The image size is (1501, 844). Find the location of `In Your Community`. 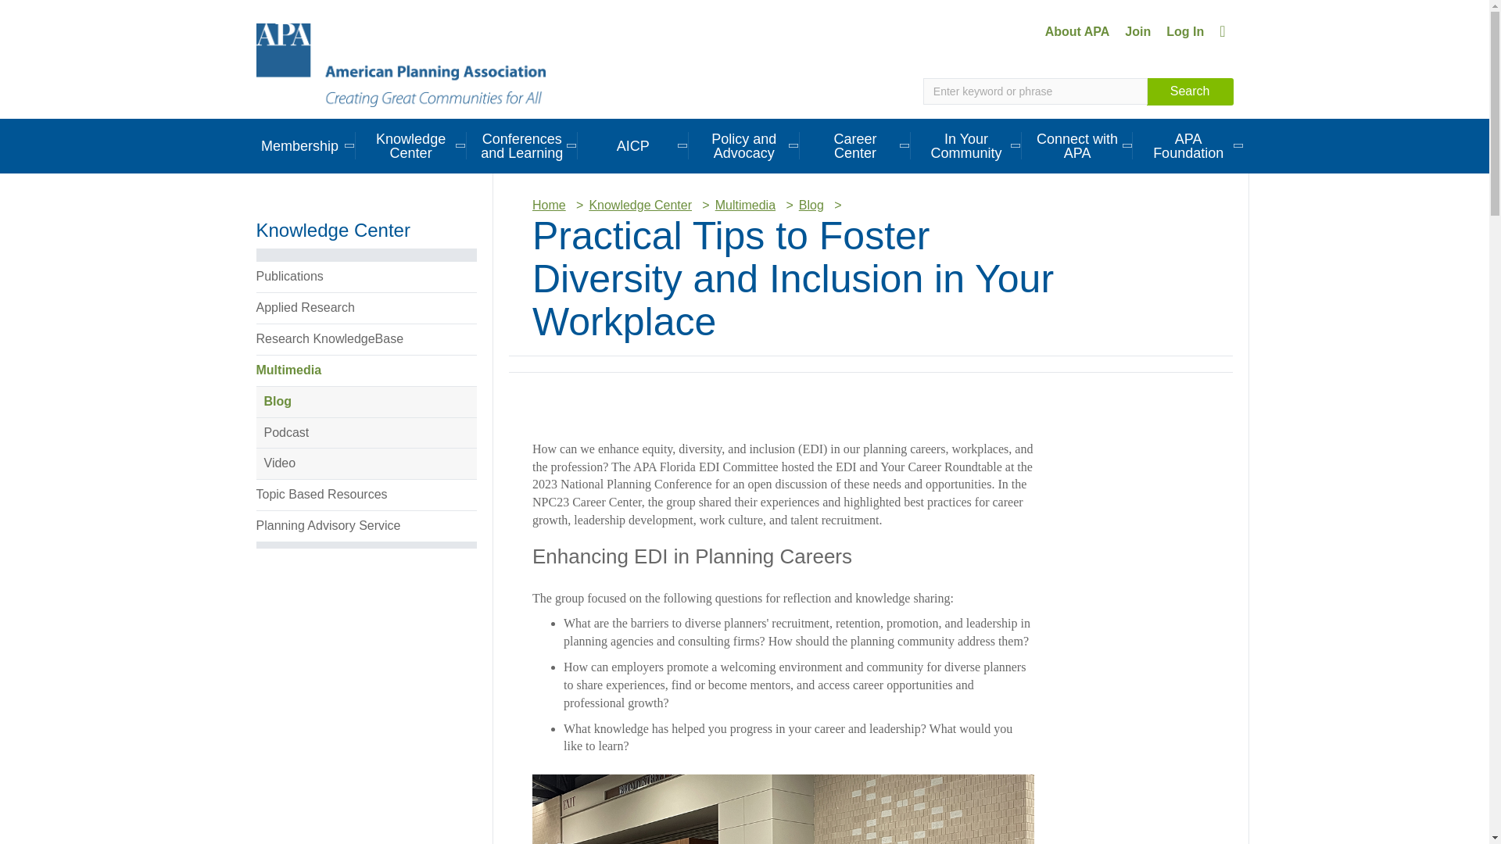

In Your Community is located at coordinates (966, 145).